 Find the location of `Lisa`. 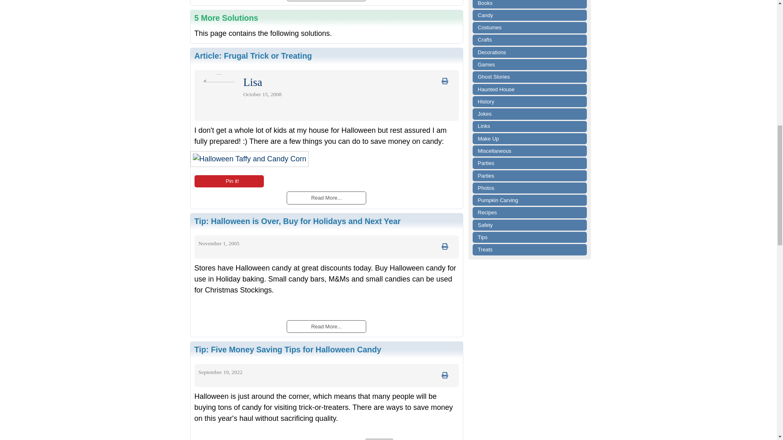

Lisa is located at coordinates (252, 84).